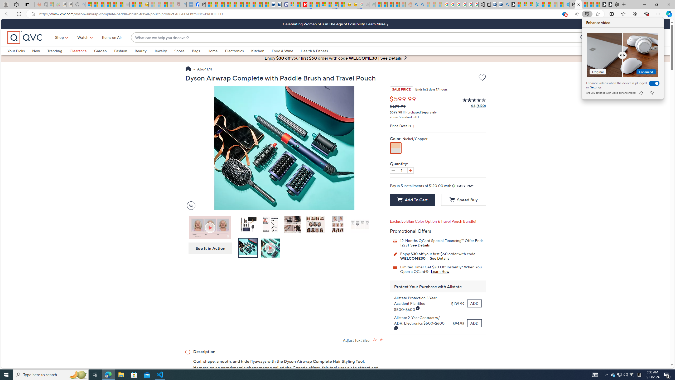  Describe the element at coordinates (16, 51) in the screenshot. I see `SALE PRICE` at that location.